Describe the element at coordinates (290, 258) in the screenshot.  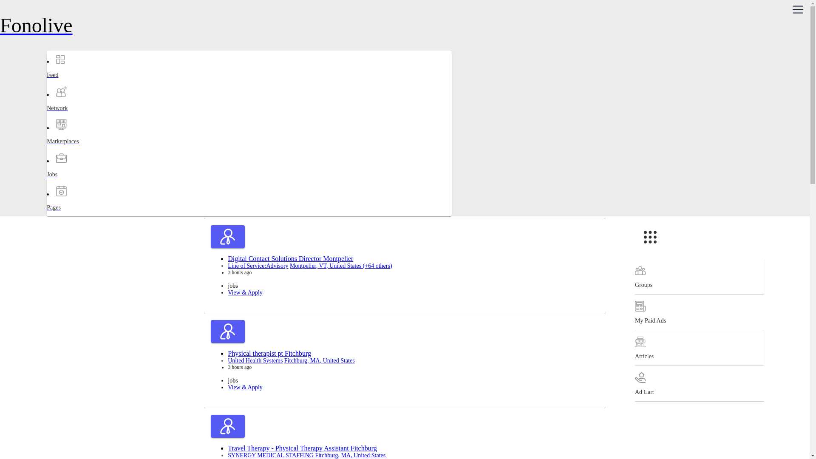
I see `Digital Contact Solutions Director Montpelier` at that location.